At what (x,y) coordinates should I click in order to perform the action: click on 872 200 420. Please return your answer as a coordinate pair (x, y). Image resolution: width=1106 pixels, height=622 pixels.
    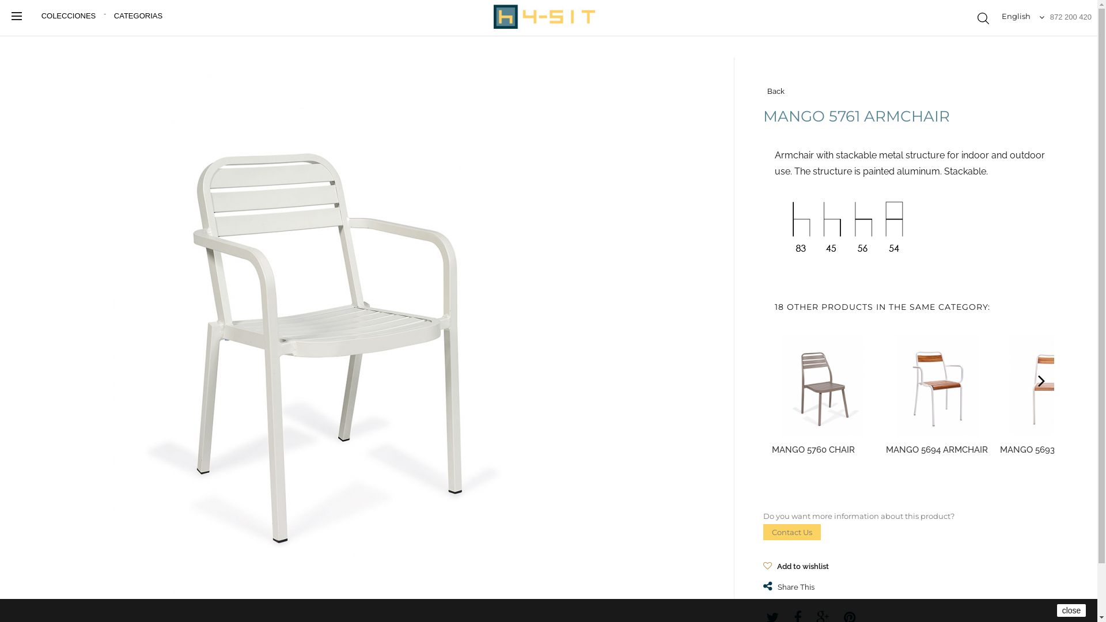
    Looking at the image, I should click on (1071, 17).